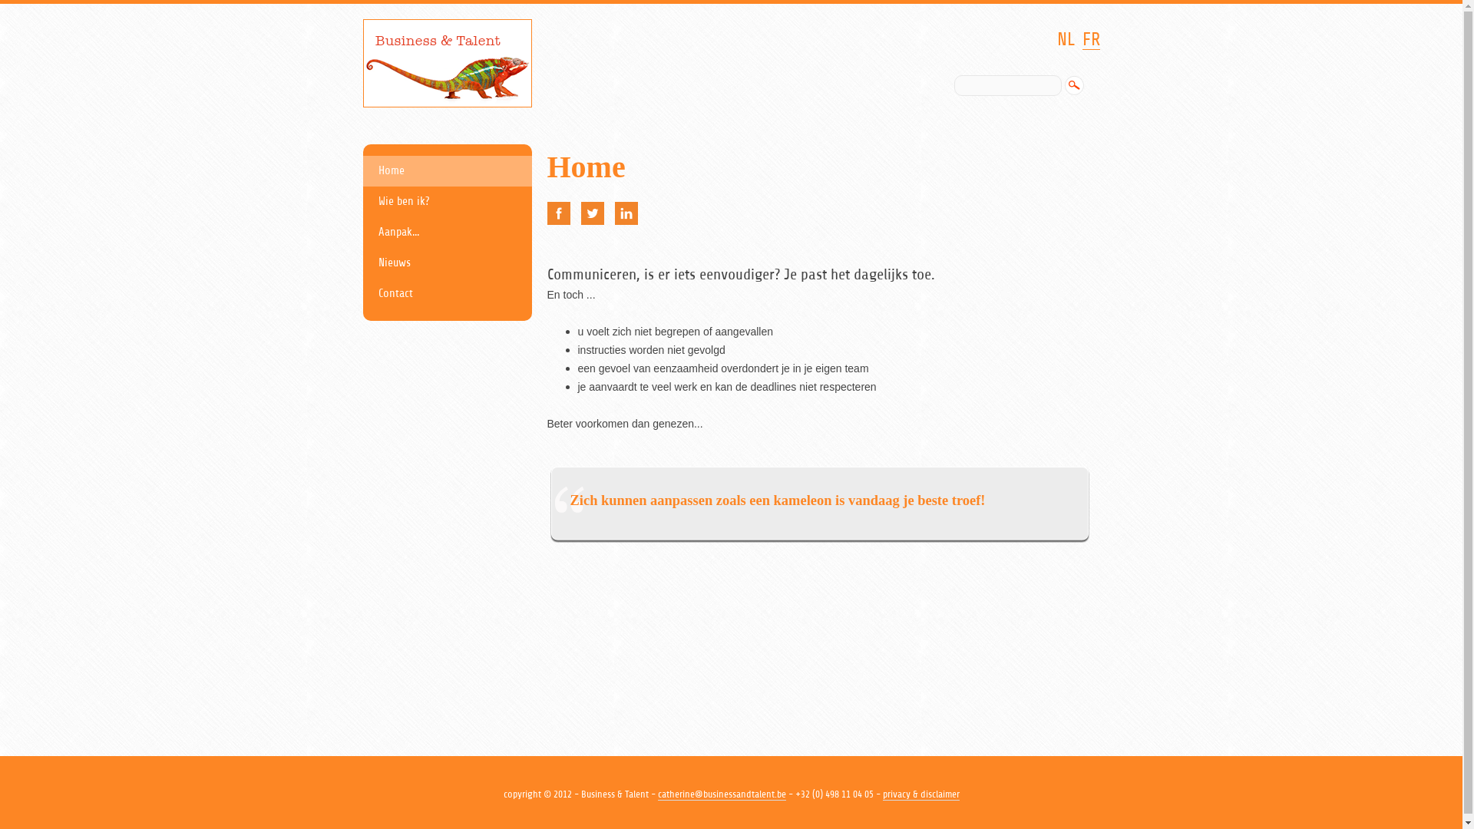 The height and width of the screenshot is (829, 1474). I want to click on Zoeken, so click(1073, 85).